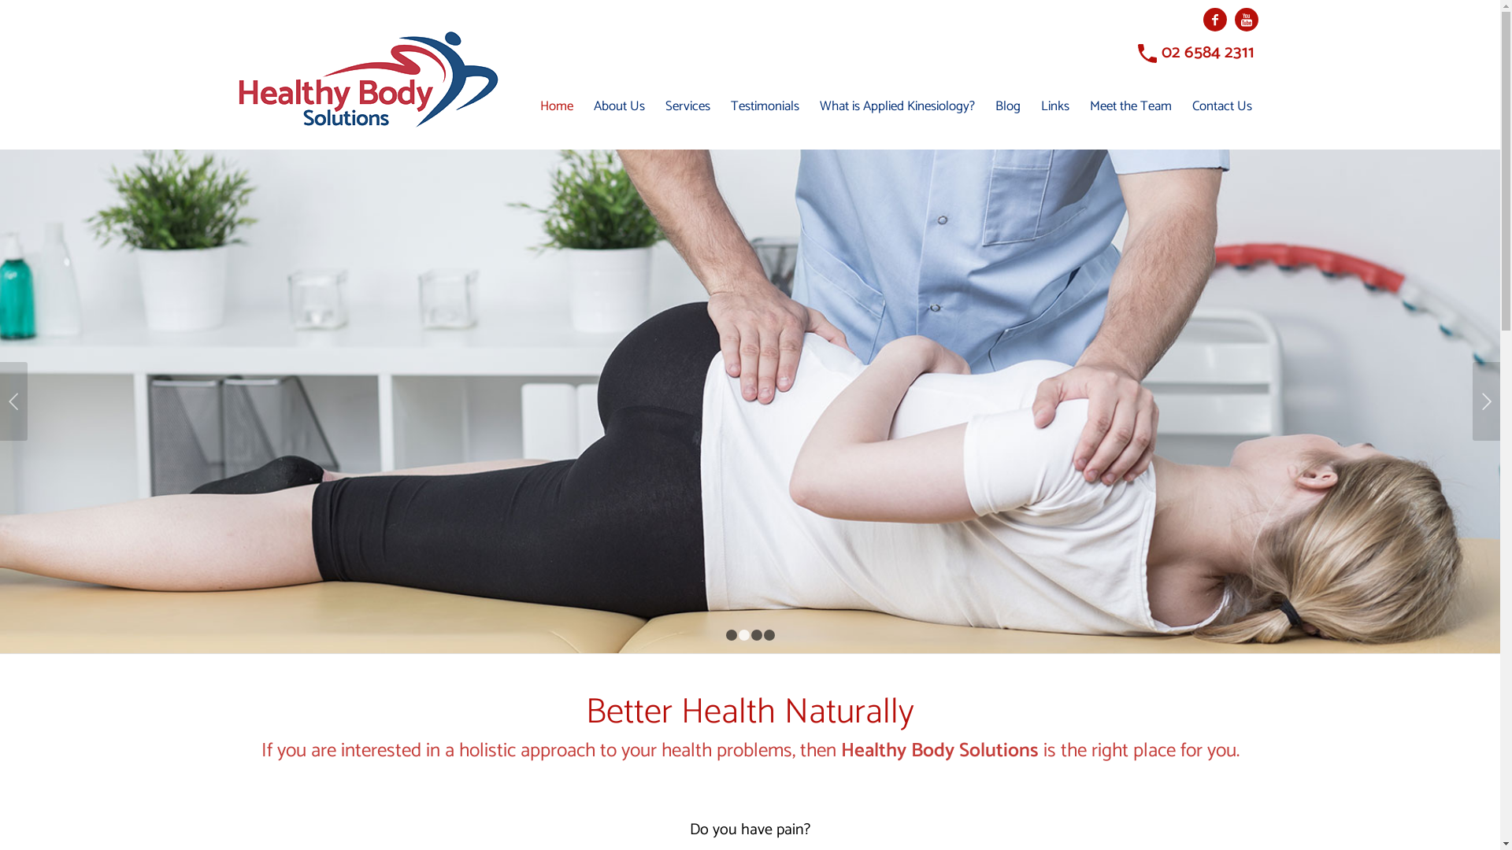  Describe the element at coordinates (556, 106) in the screenshot. I see `Home` at that location.